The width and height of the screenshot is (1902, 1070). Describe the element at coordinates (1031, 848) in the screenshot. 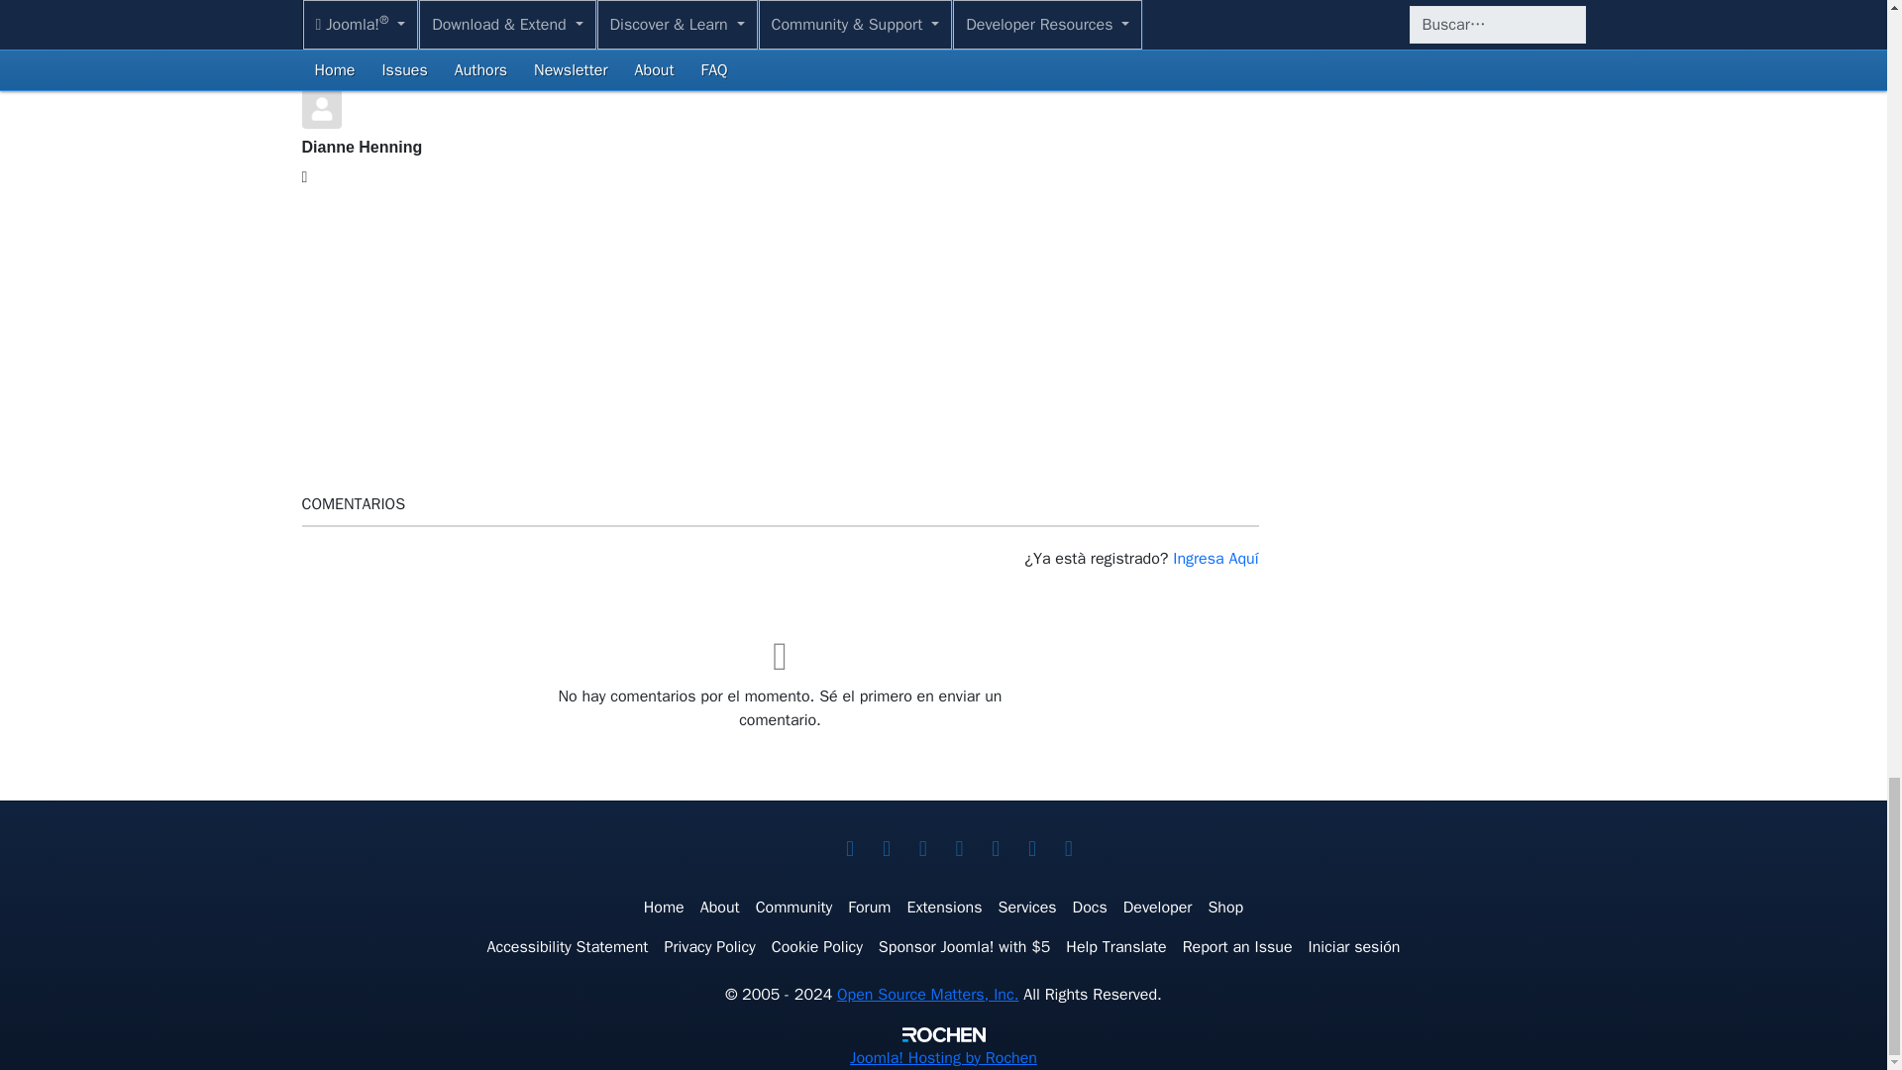

I see `Joomla! on Instagram` at that location.